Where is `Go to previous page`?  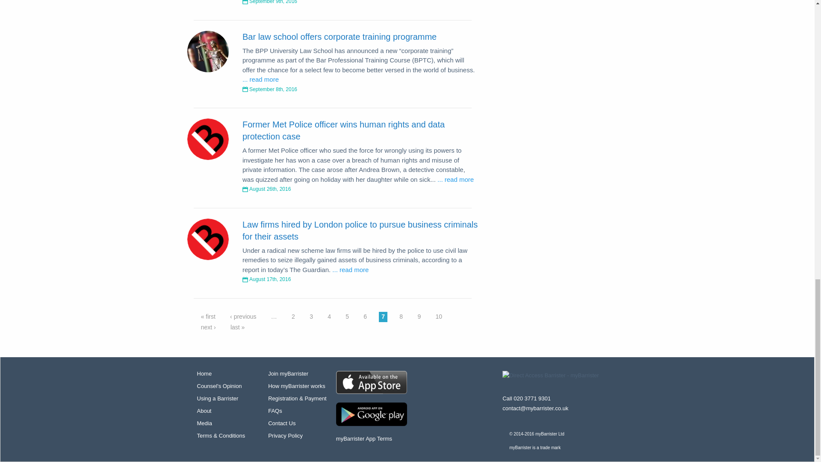
Go to previous page is located at coordinates (243, 317).